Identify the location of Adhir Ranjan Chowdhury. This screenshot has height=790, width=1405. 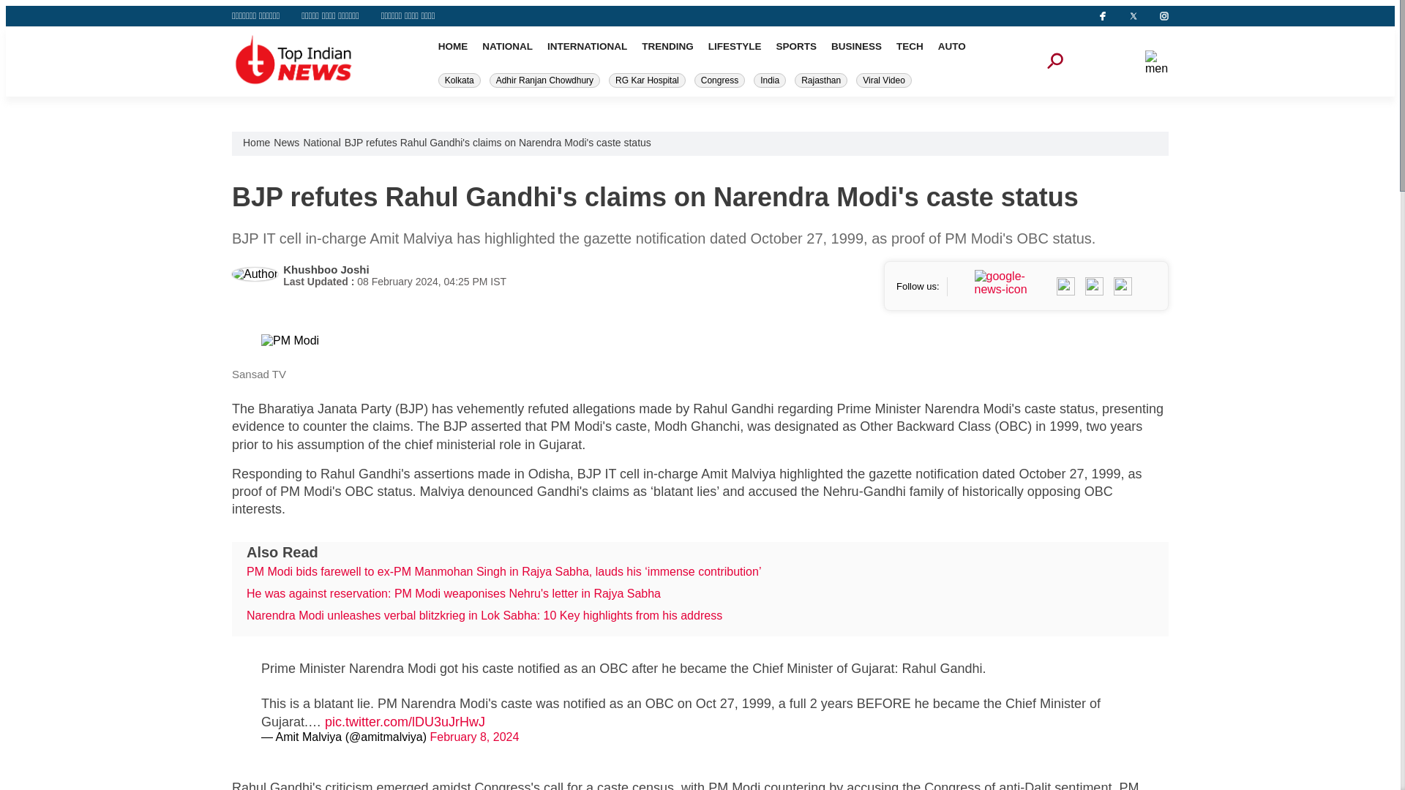
(544, 80).